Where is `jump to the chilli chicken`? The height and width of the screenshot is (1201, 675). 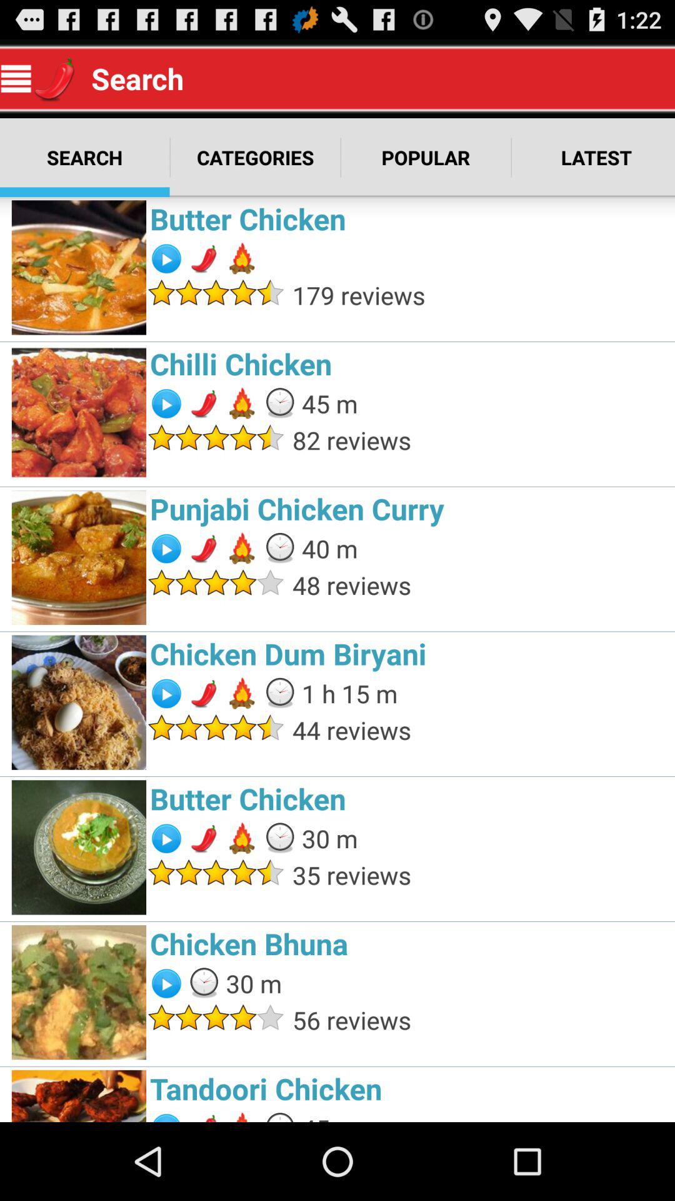
jump to the chilli chicken is located at coordinates (409, 363).